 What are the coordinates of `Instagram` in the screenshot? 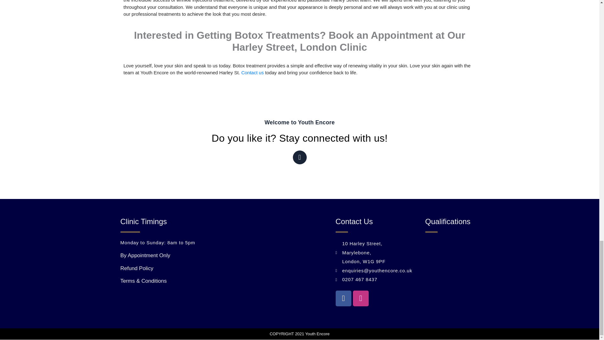 It's located at (361, 298).